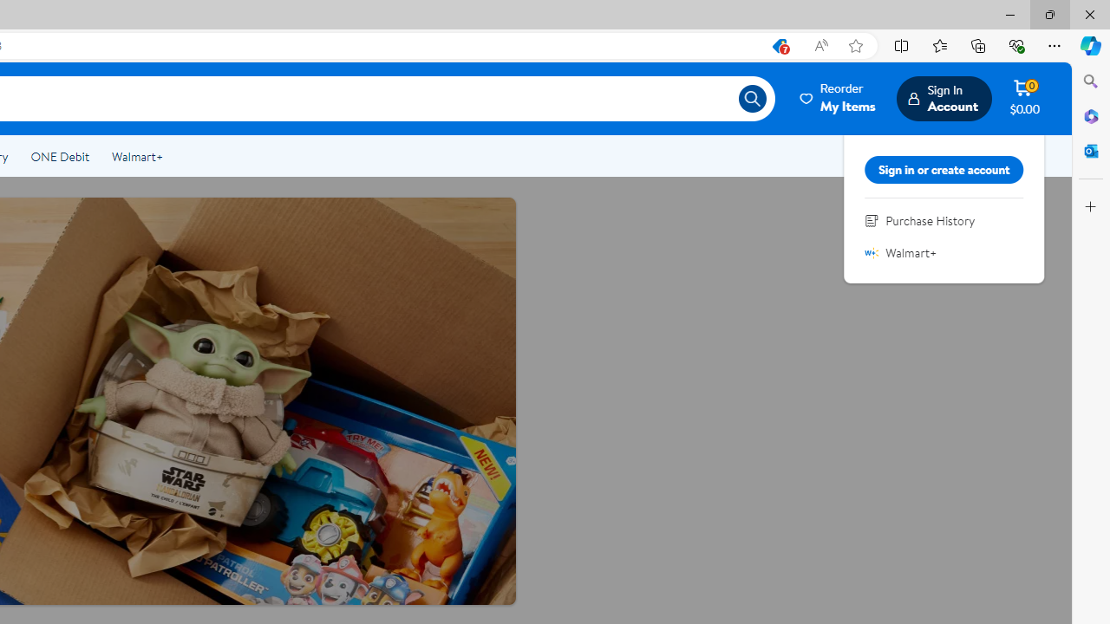 The image size is (1110, 624). What do you see at coordinates (137, 156) in the screenshot?
I see `Walmart+` at bounding box center [137, 156].